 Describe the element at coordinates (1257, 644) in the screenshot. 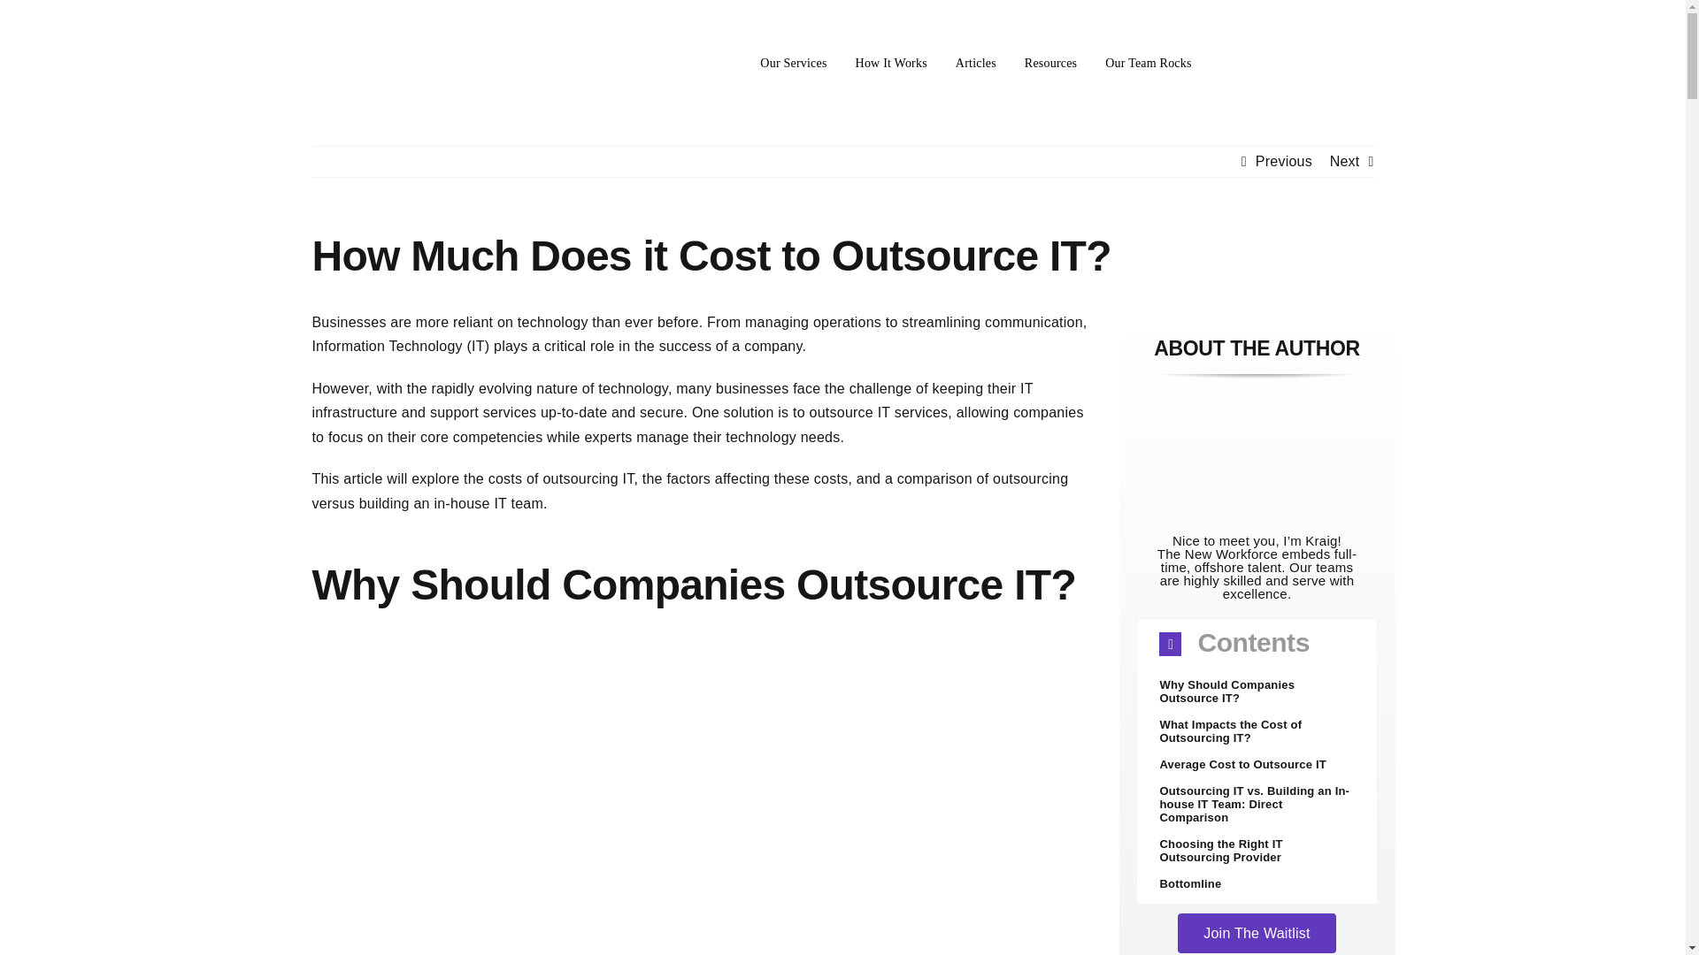

I see `Contents` at that location.